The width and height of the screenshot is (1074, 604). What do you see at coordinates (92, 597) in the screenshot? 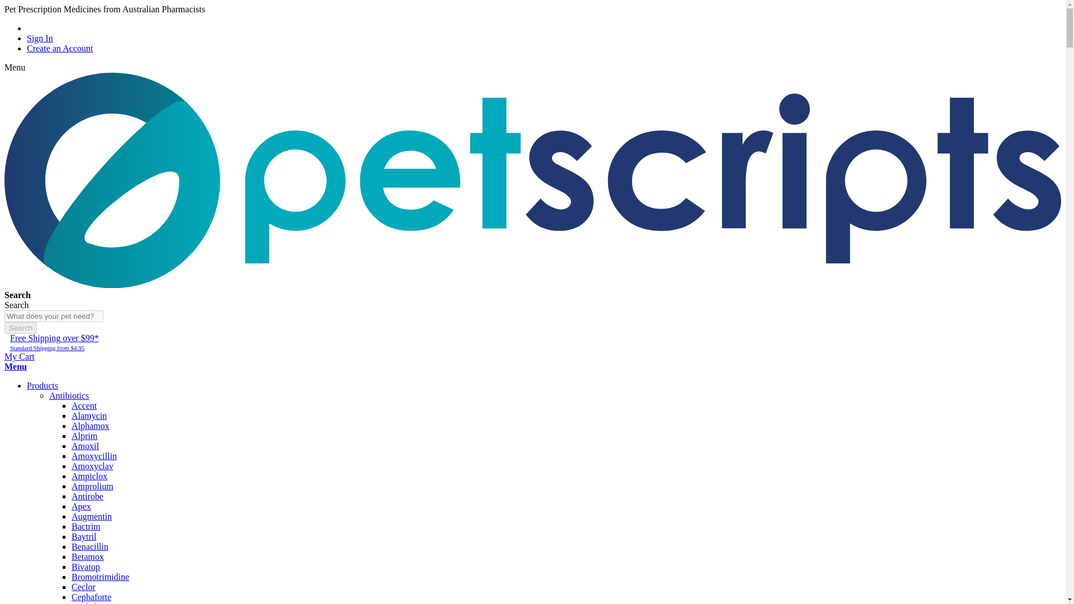
I see `Cephaforte` at bounding box center [92, 597].